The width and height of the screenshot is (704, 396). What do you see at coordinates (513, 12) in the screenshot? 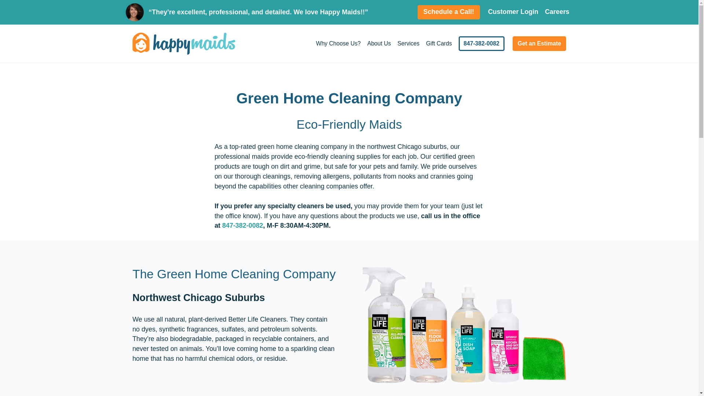
I see `Customer Login` at bounding box center [513, 12].